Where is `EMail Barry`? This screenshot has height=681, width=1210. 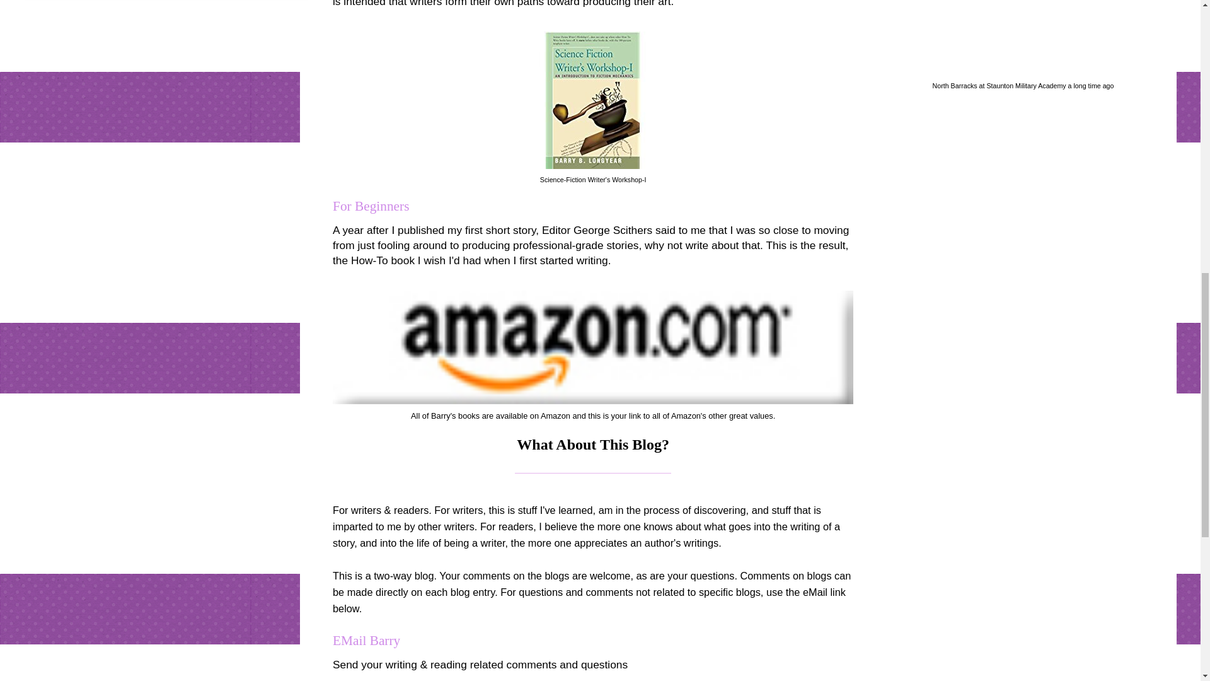
EMail Barry is located at coordinates (367, 641).